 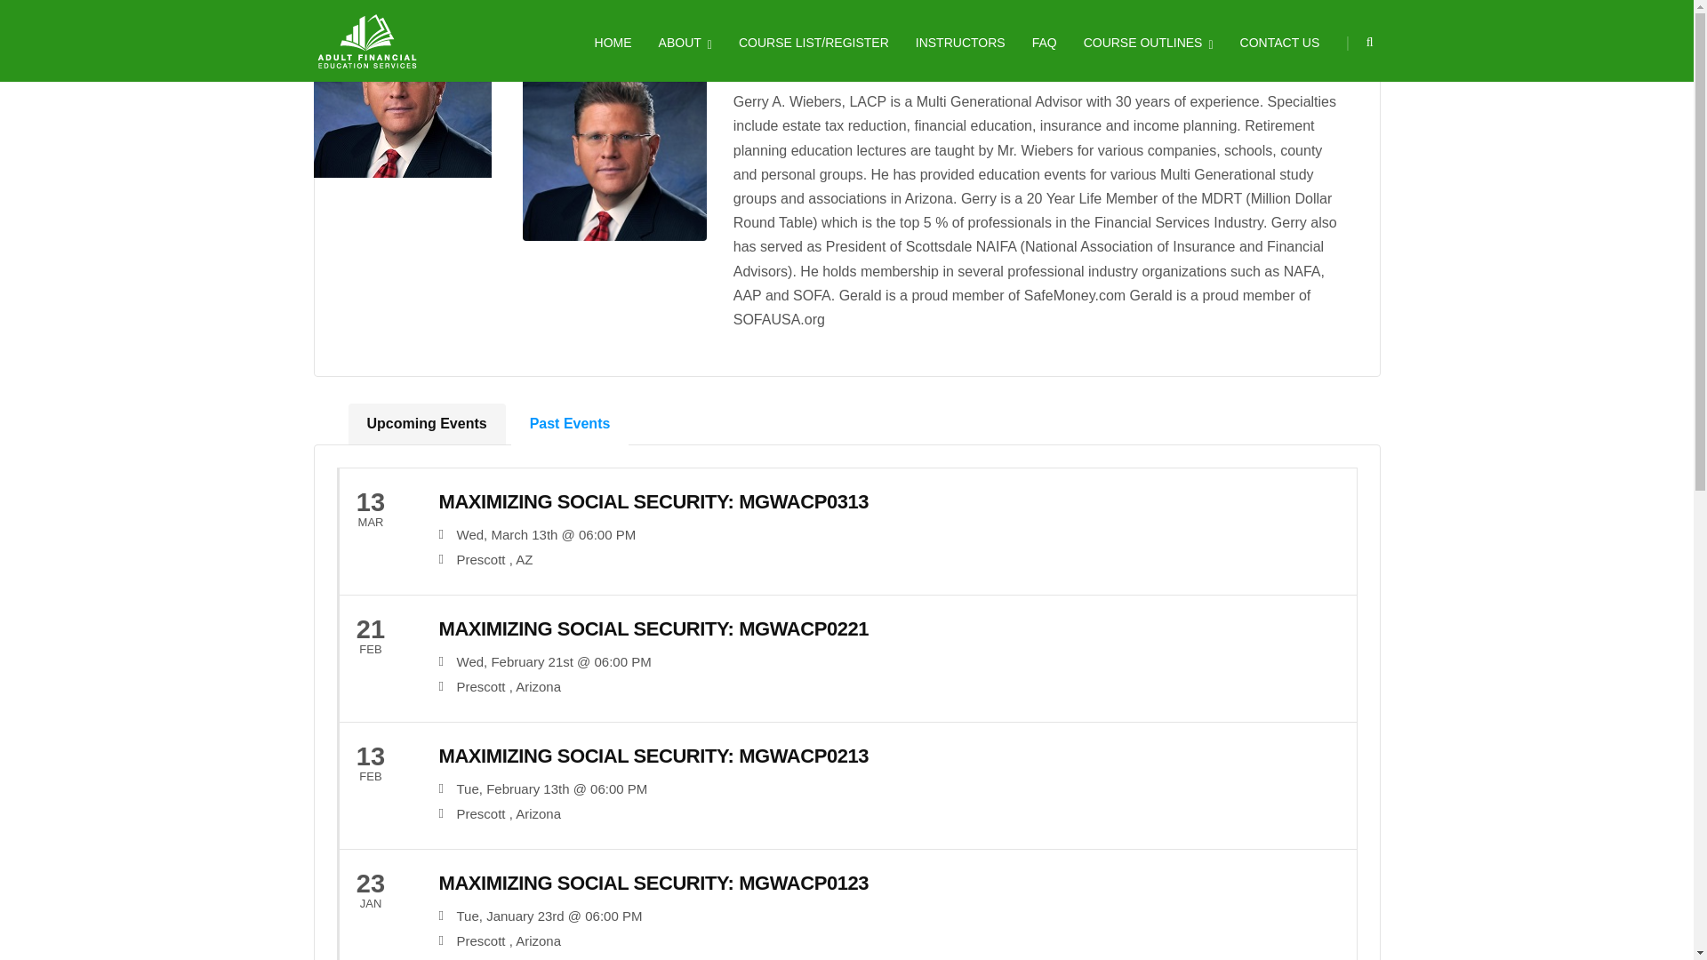 I want to click on INSTRUCTORS, so click(x=960, y=41).